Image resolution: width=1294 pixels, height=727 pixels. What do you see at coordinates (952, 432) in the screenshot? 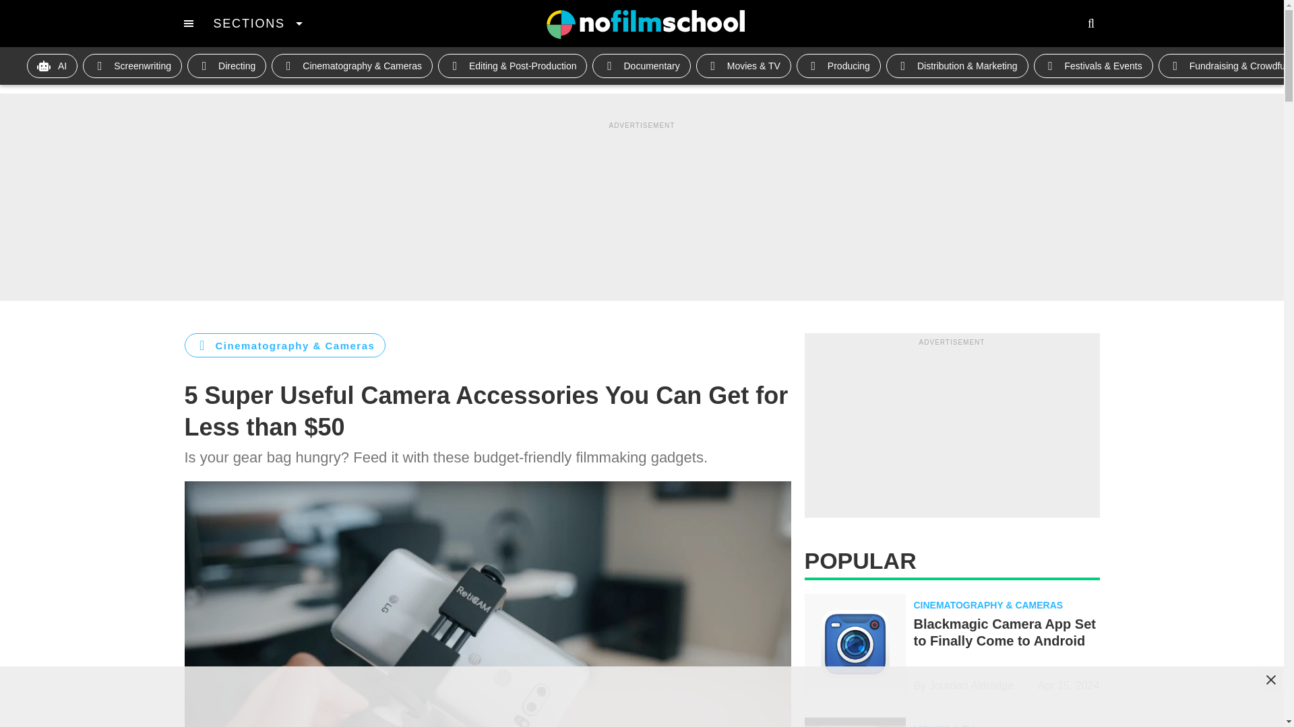
I see `3rd party ad content` at bounding box center [952, 432].